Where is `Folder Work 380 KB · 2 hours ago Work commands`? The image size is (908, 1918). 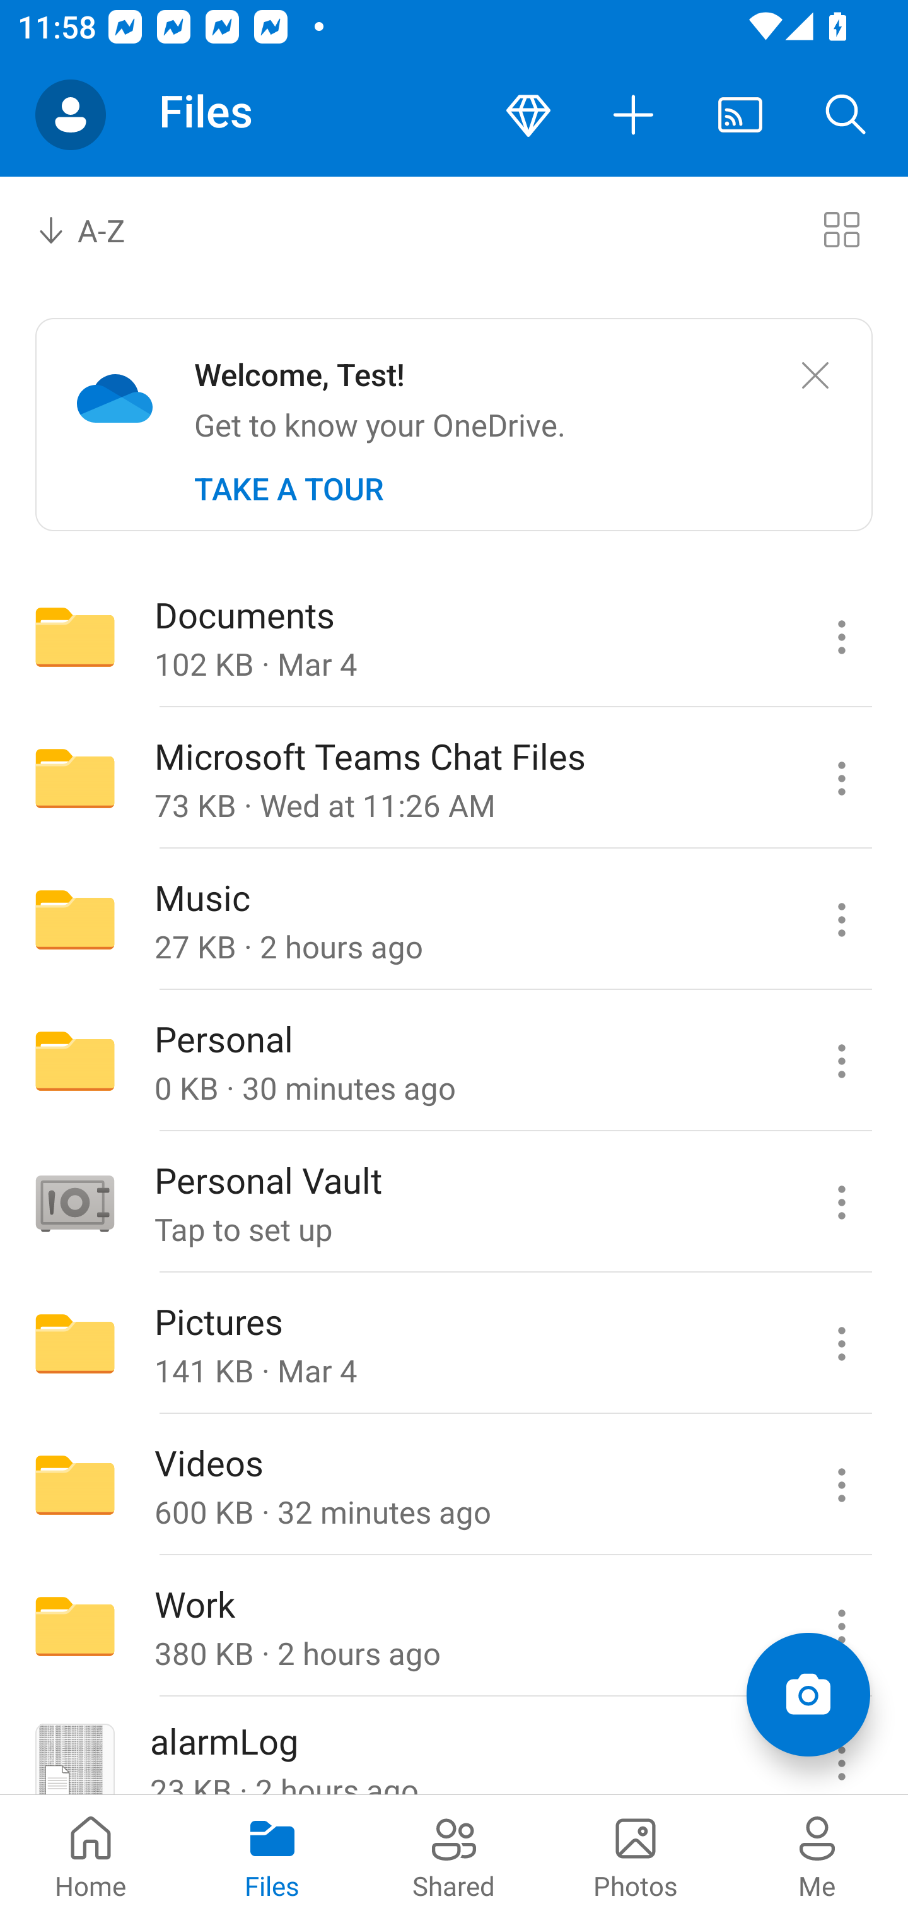 Folder Work 380 KB · 2 hours ago Work commands is located at coordinates (454, 1627).